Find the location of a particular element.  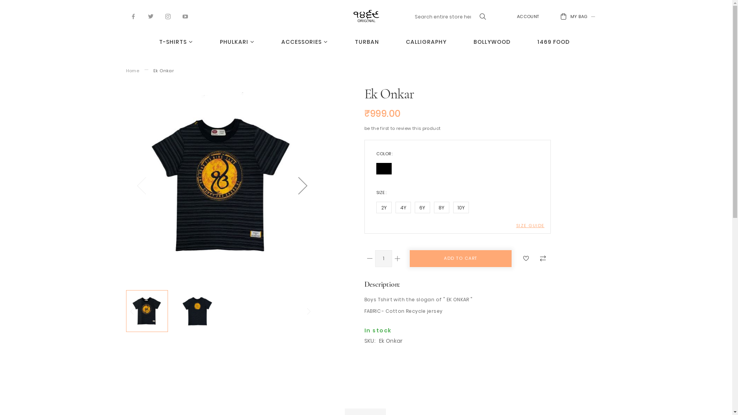

CALLIGRAPHY is located at coordinates (426, 42).